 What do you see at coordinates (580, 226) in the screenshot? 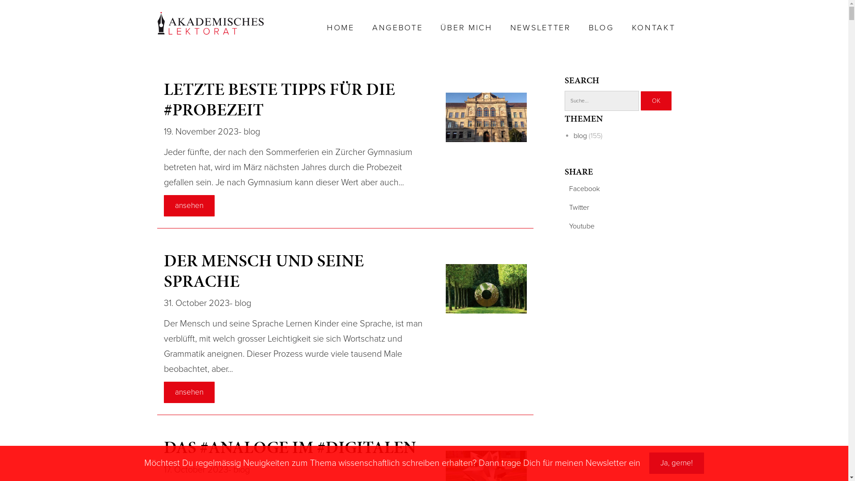
I see `Youtube` at bounding box center [580, 226].